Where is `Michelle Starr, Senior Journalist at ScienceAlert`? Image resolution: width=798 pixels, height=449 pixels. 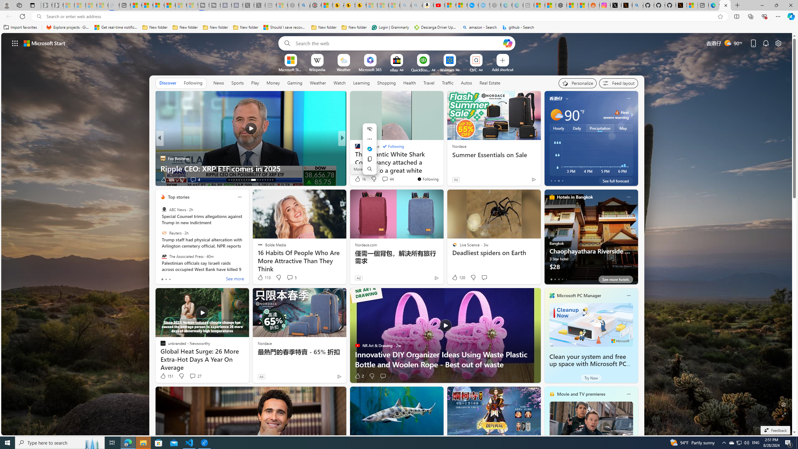
Michelle Starr, Senior Journalist at ScienceAlert is located at coordinates (360, 5).